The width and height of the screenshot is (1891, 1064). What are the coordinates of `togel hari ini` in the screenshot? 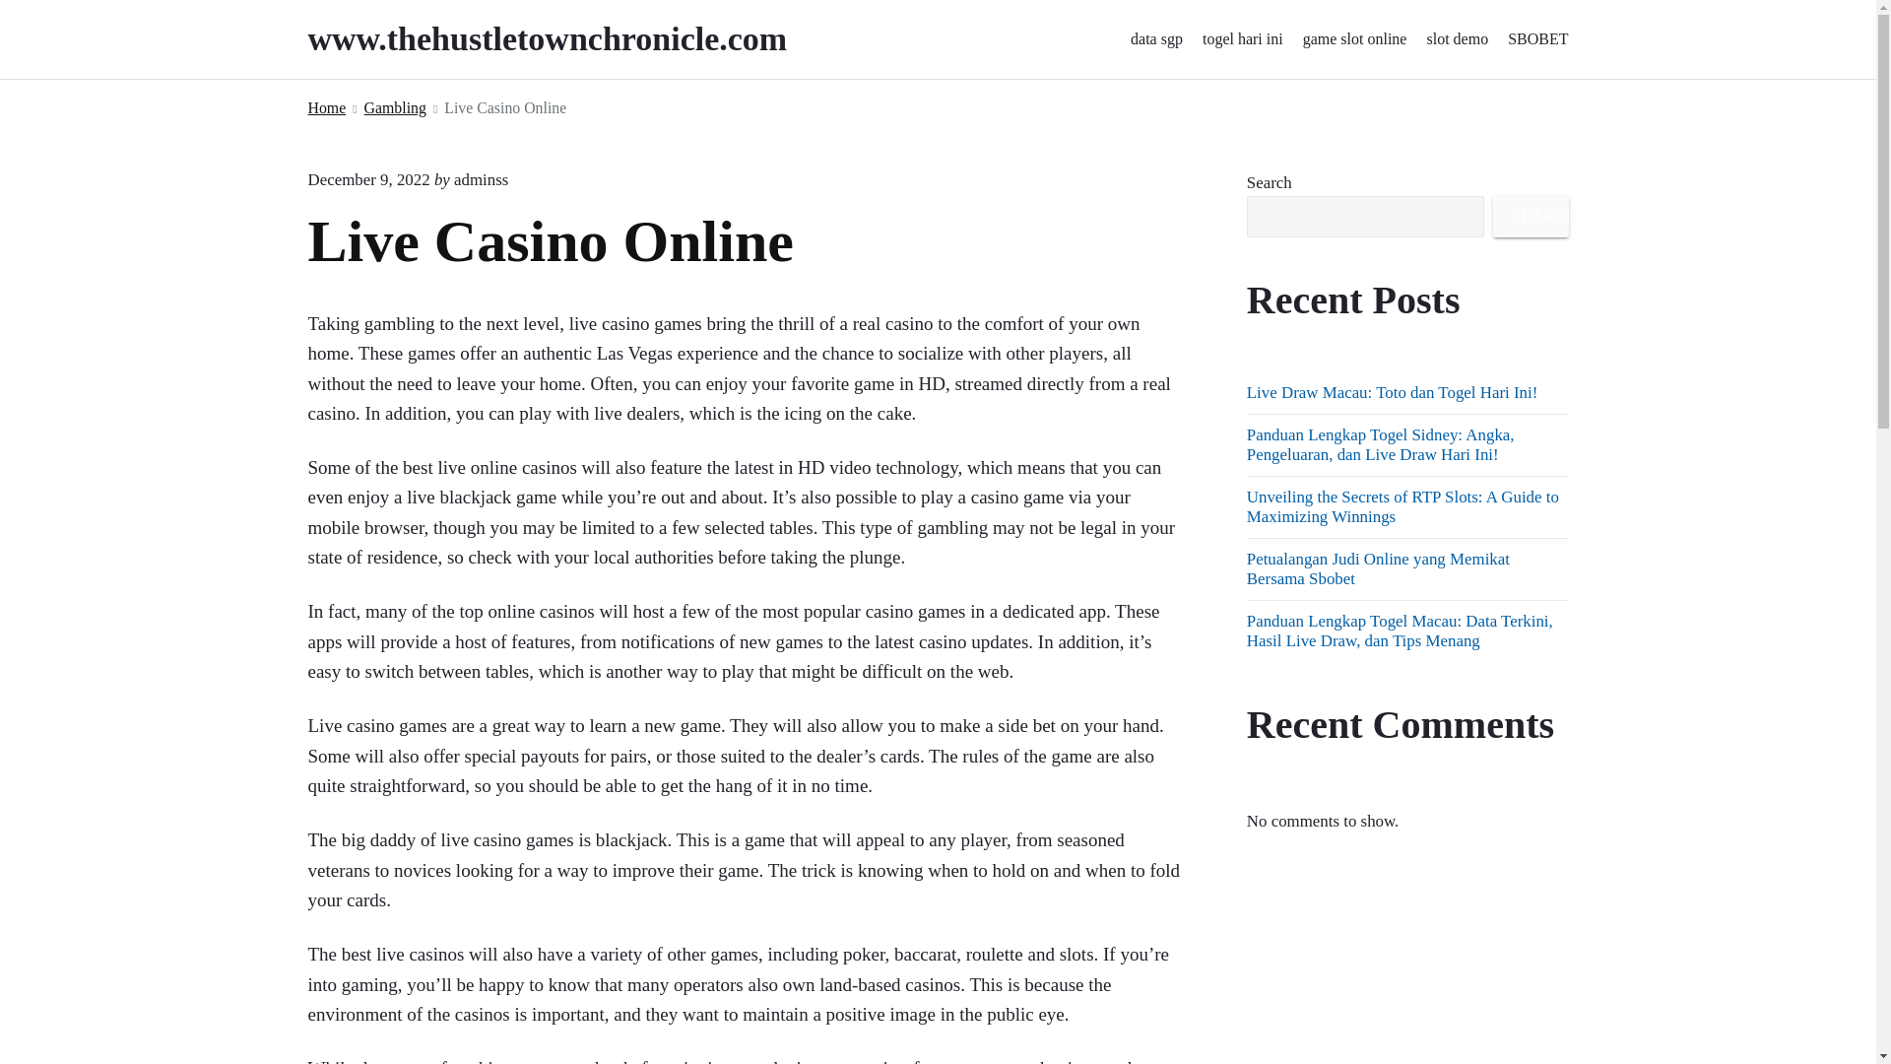 It's located at (1243, 39).